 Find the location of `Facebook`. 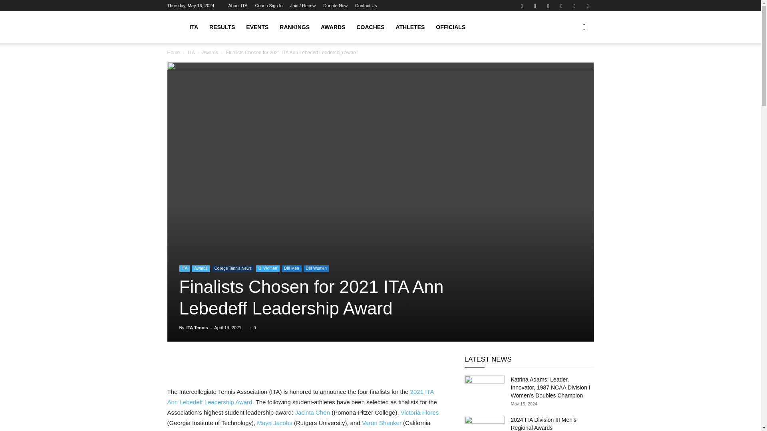

Facebook is located at coordinates (521, 6).